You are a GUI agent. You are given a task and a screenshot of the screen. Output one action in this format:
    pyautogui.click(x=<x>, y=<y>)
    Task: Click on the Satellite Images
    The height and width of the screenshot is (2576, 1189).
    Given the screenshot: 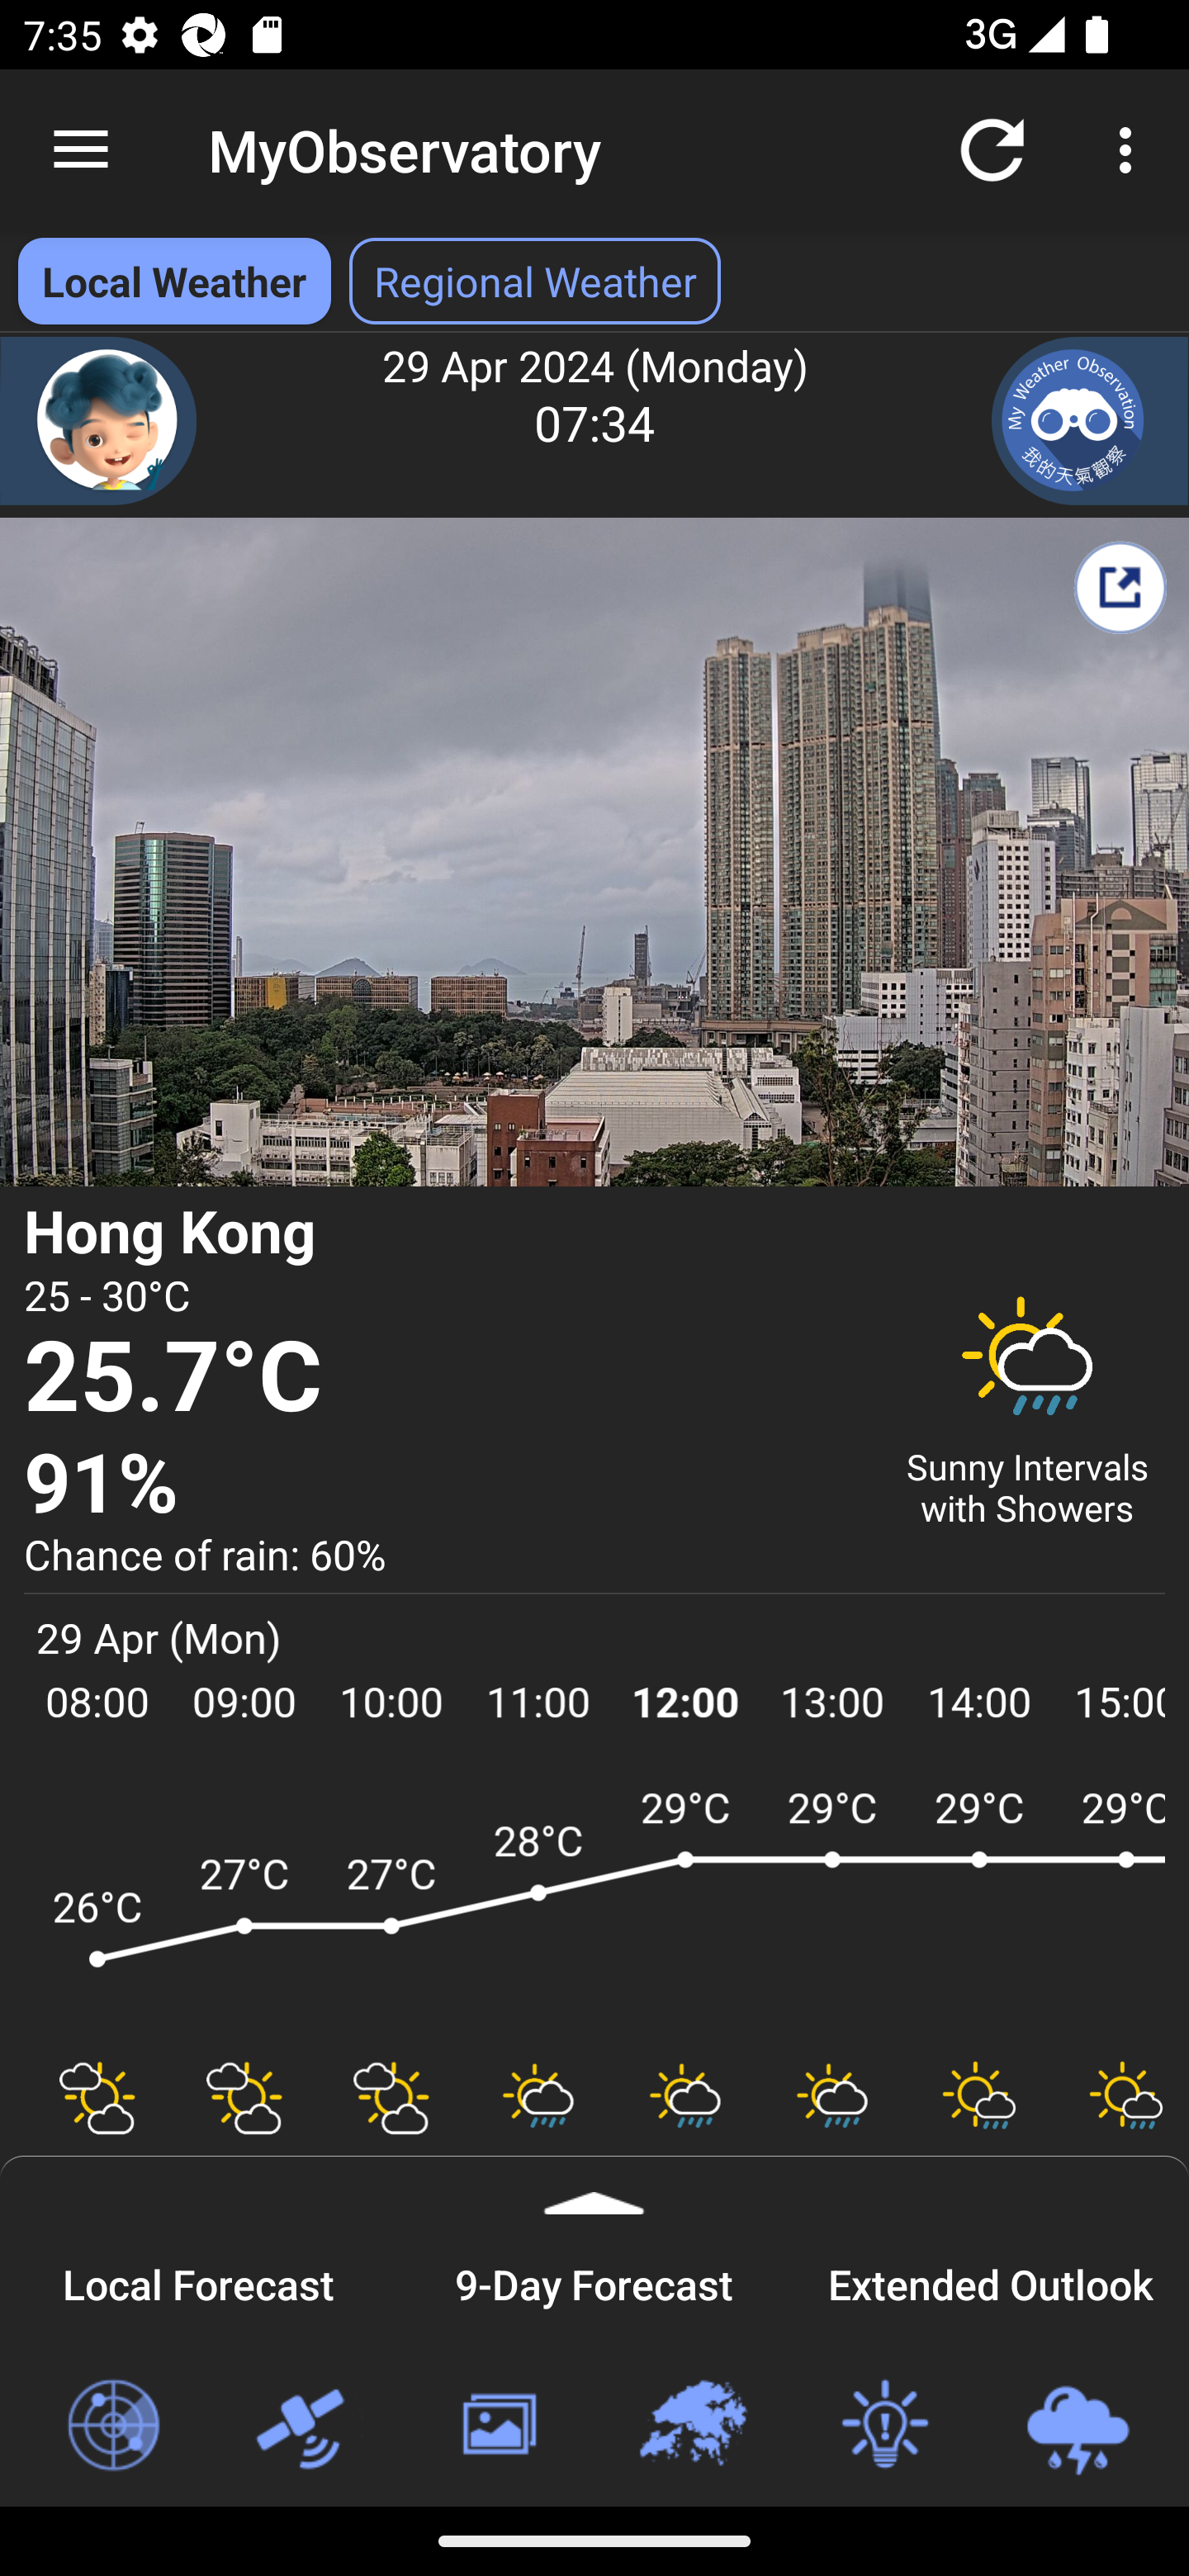 What is the action you would take?
    pyautogui.click(x=305, y=2426)
    